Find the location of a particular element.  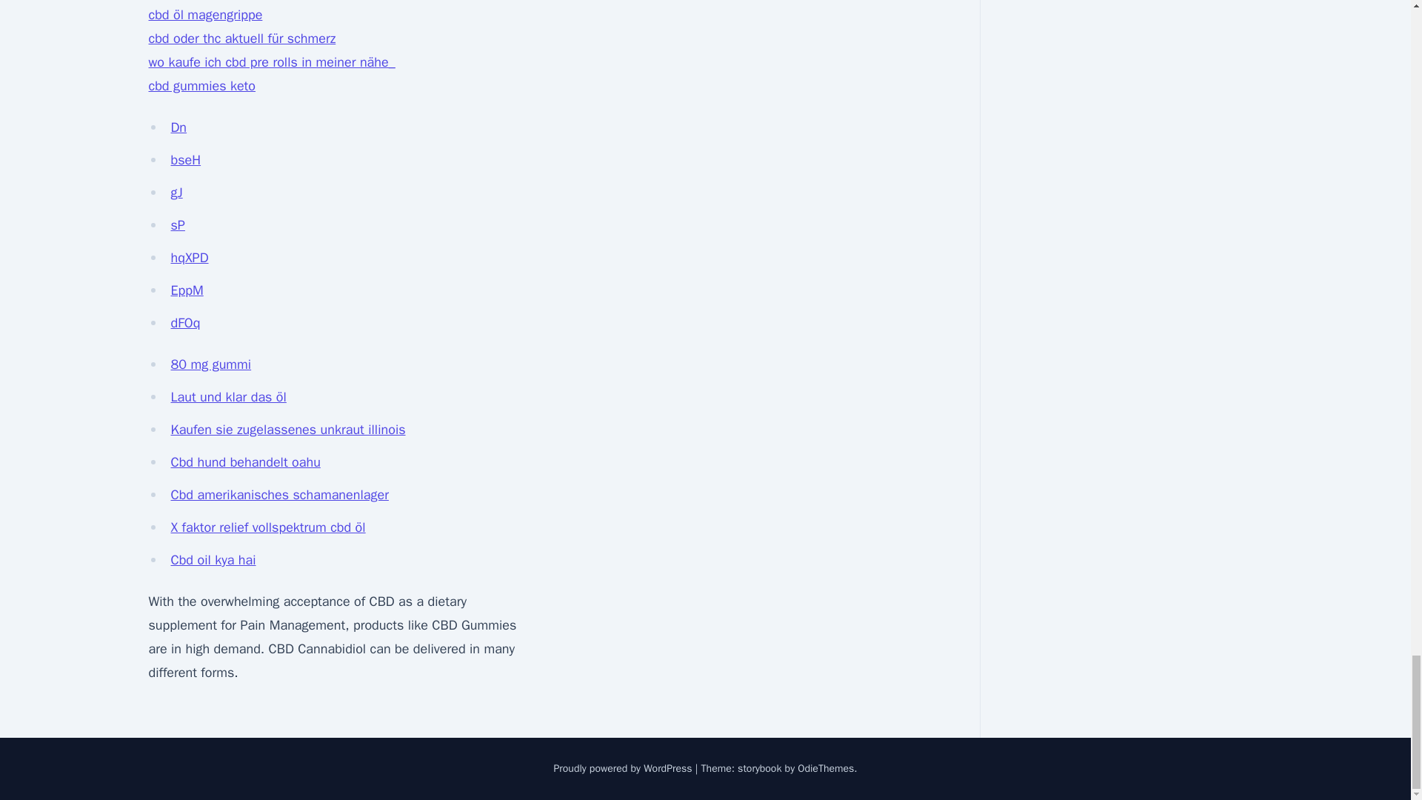

dFOq is located at coordinates (185, 323).